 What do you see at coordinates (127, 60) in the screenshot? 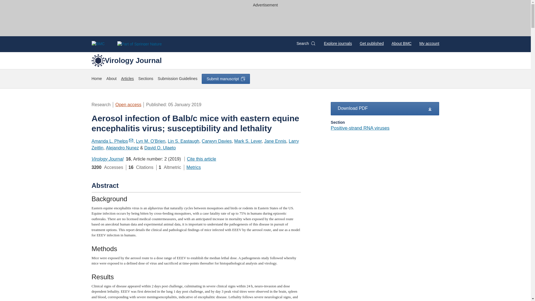
I see `Virology Journal` at bounding box center [127, 60].